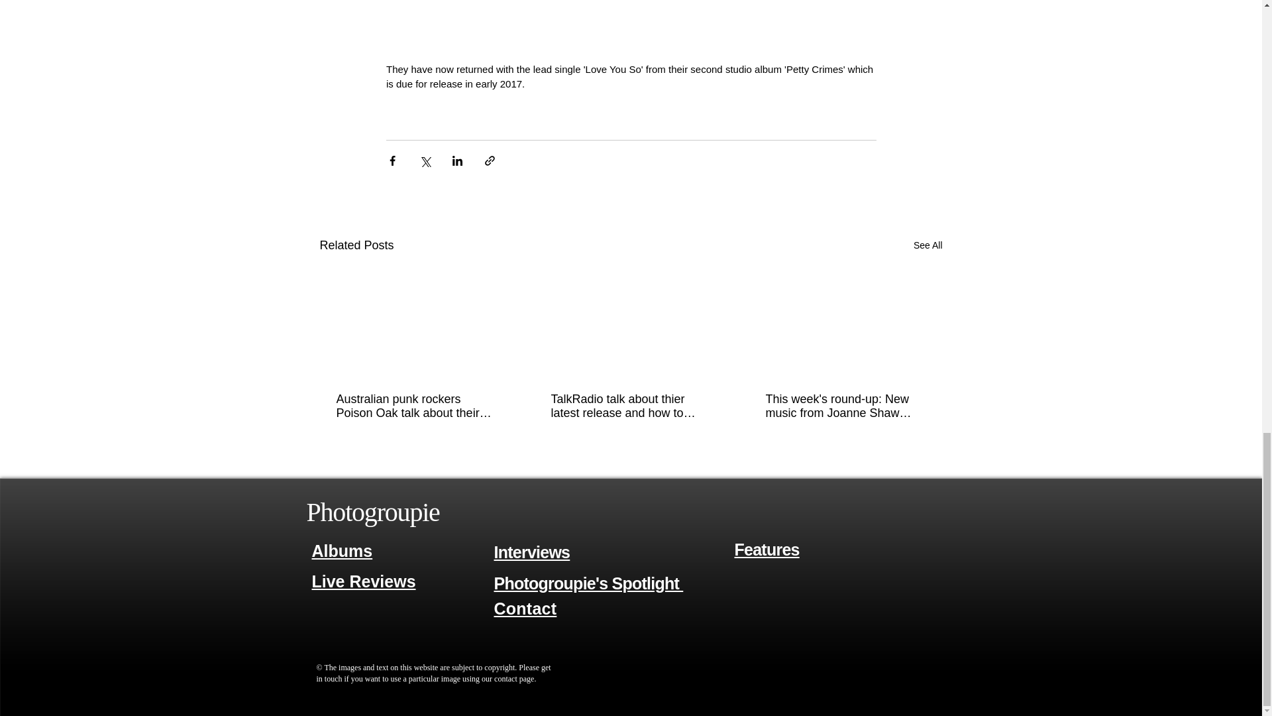 The width and height of the screenshot is (1272, 716). Describe the element at coordinates (525, 609) in the screenshot. I see `Contact` at that location.